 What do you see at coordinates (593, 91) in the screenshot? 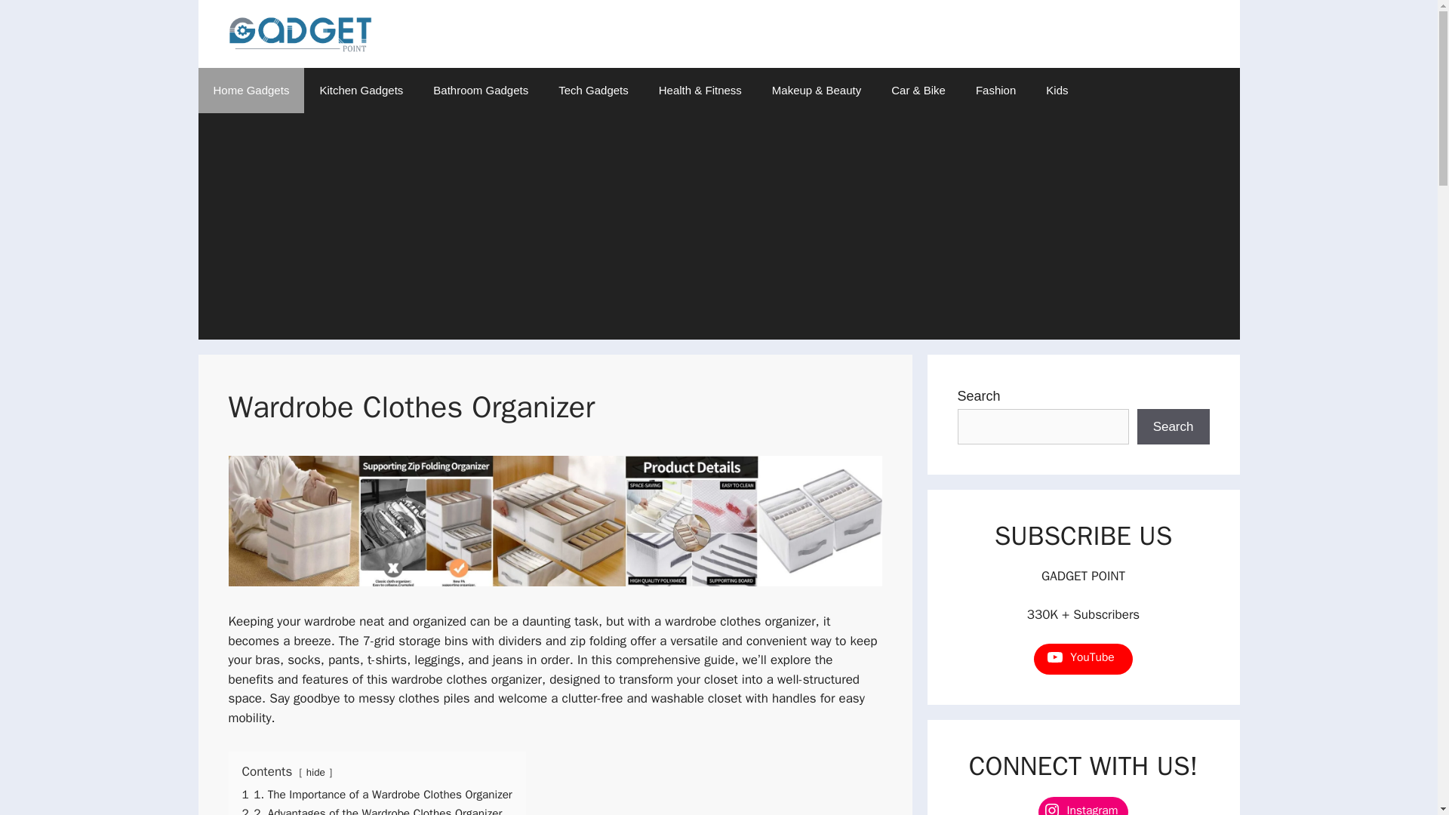
I see `Tech Gadgets` at bounding box center [593, 91].